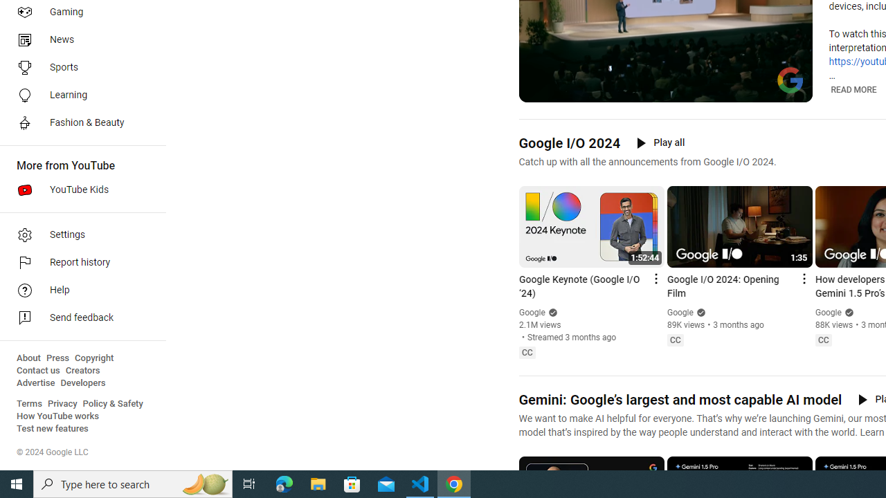 This screenshot has width=886, height=498. Describe the element at coordinates (742, 90) in the screenshot. I see `Subtitles/closed captions unavailable` at that location.